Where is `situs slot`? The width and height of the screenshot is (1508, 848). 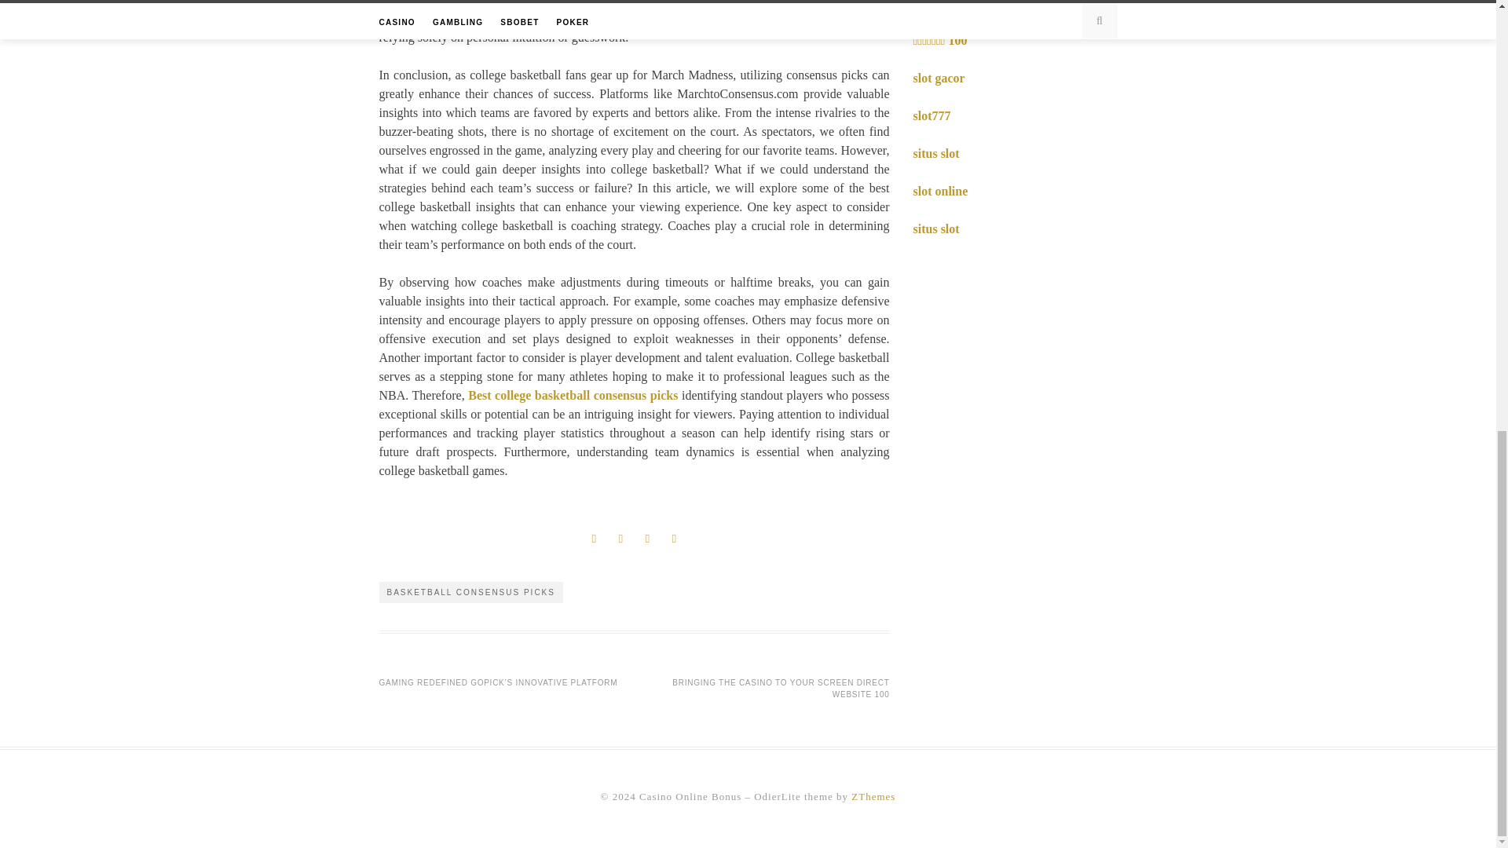
situs slot is located at coordinates (935, 228).